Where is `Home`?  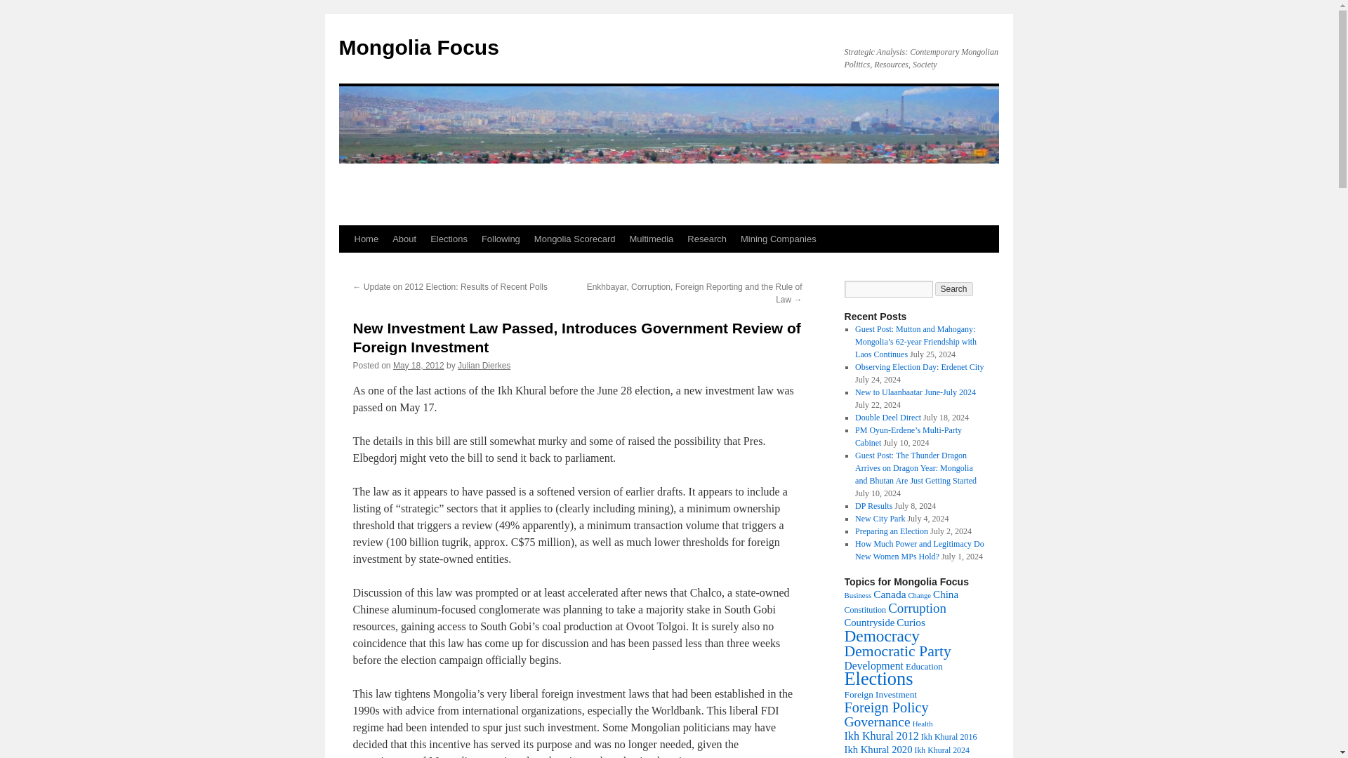 Home is located at coordinates (366, 239).